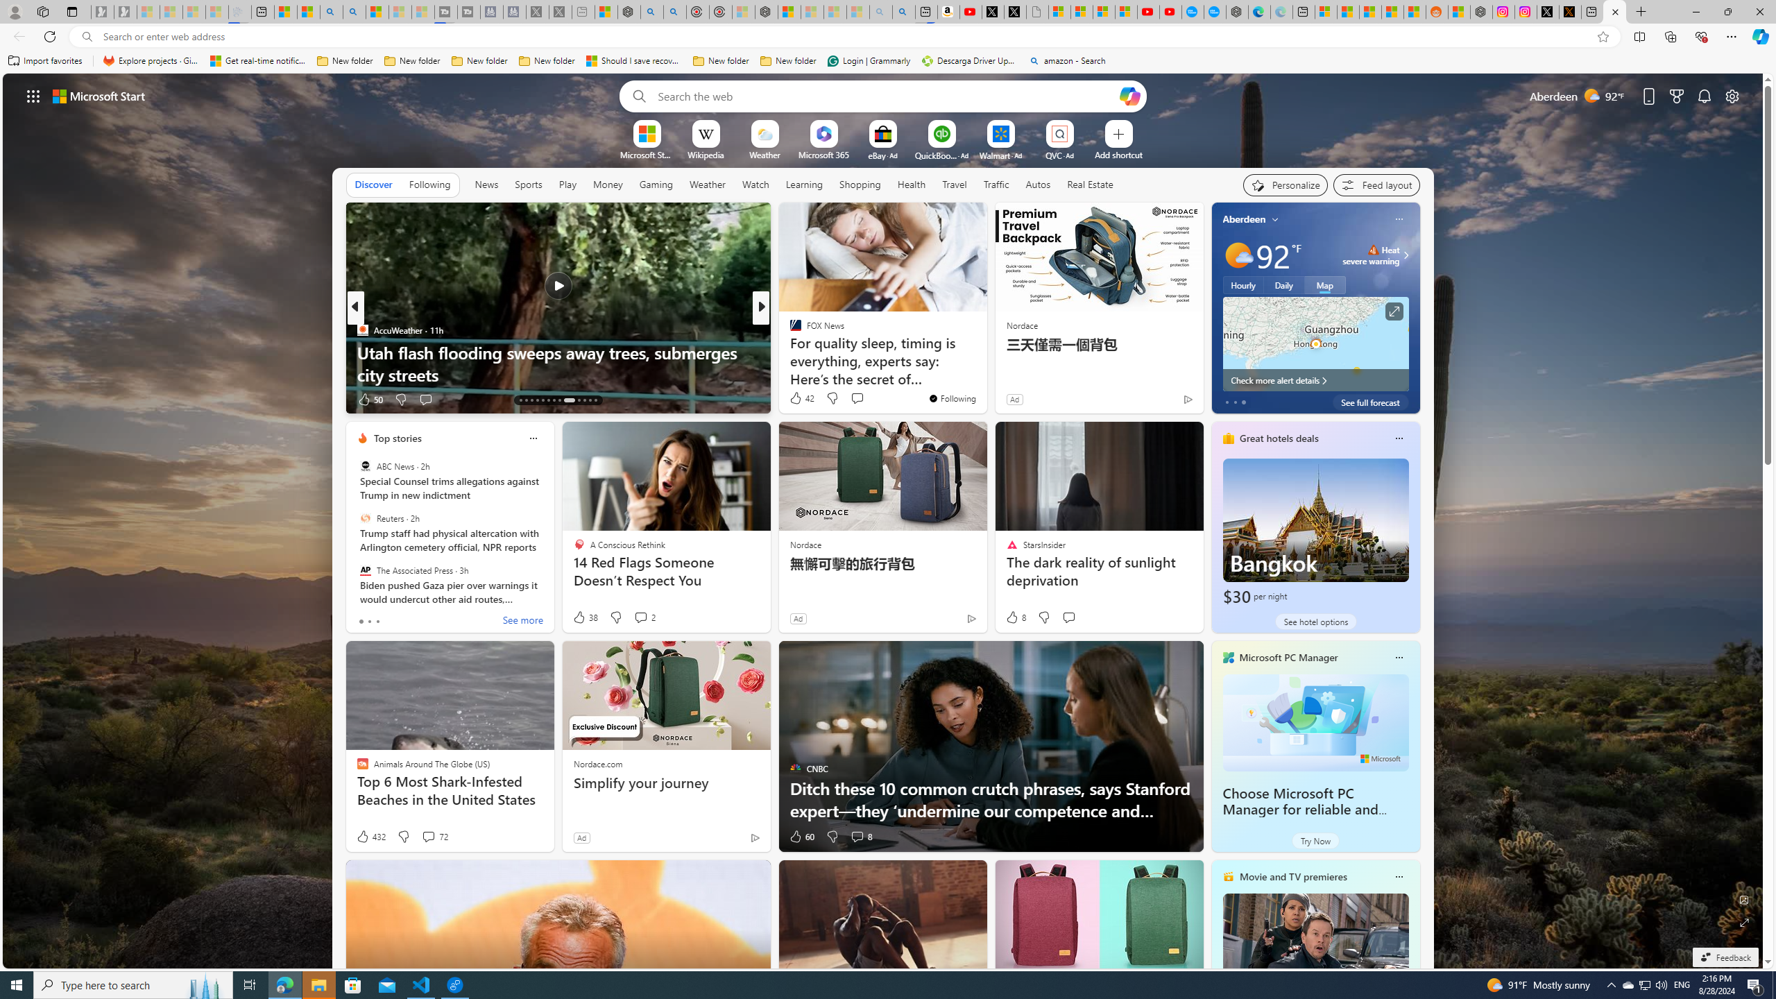 This screenshot has width=1776, height=999. Describe the element at coordinates (911, 184) in the screenshot. I see `Health` at that location.